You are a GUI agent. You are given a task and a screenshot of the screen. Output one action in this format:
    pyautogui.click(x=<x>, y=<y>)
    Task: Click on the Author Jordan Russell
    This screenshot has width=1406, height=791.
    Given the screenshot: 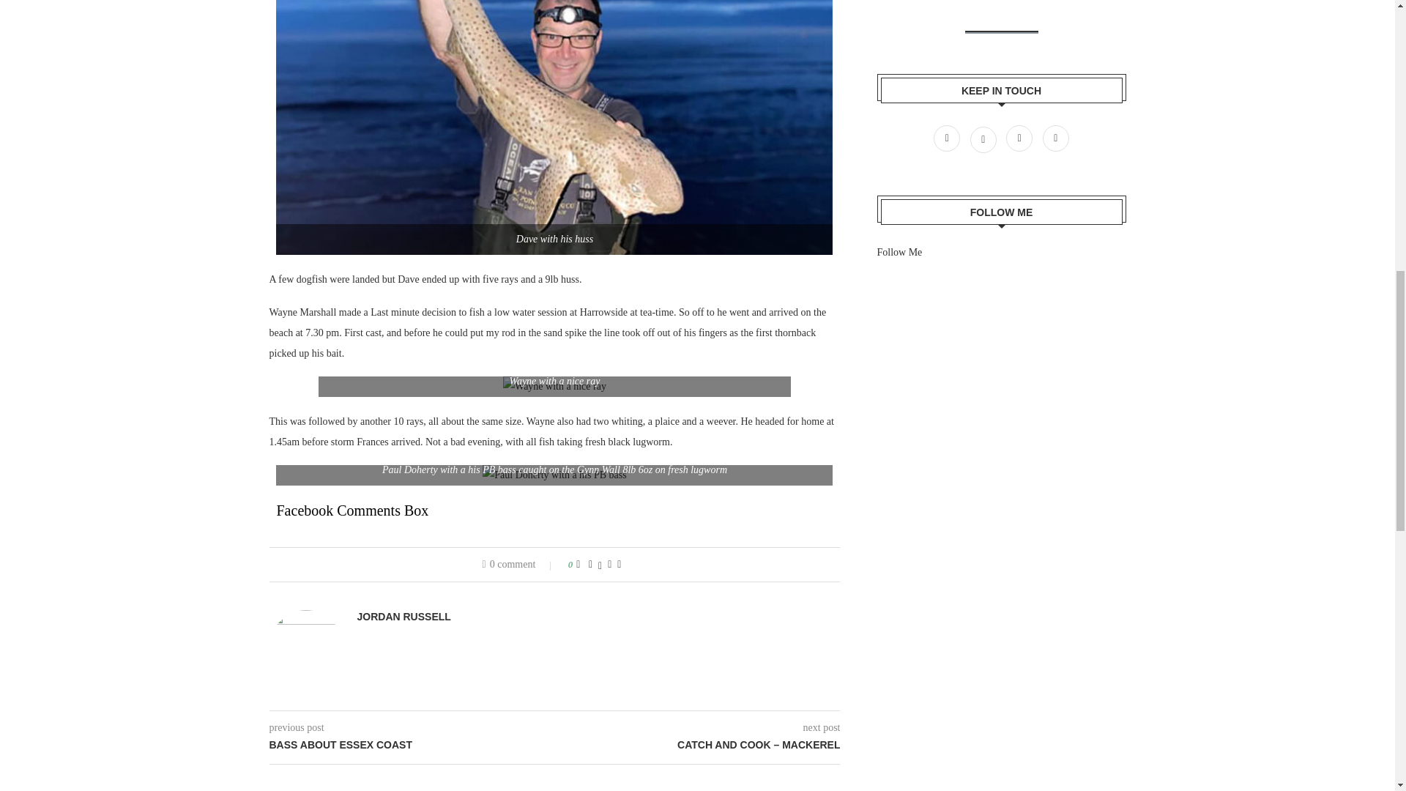 What is the action you would take?
    pyautogui.click(x=404, y=617)
    